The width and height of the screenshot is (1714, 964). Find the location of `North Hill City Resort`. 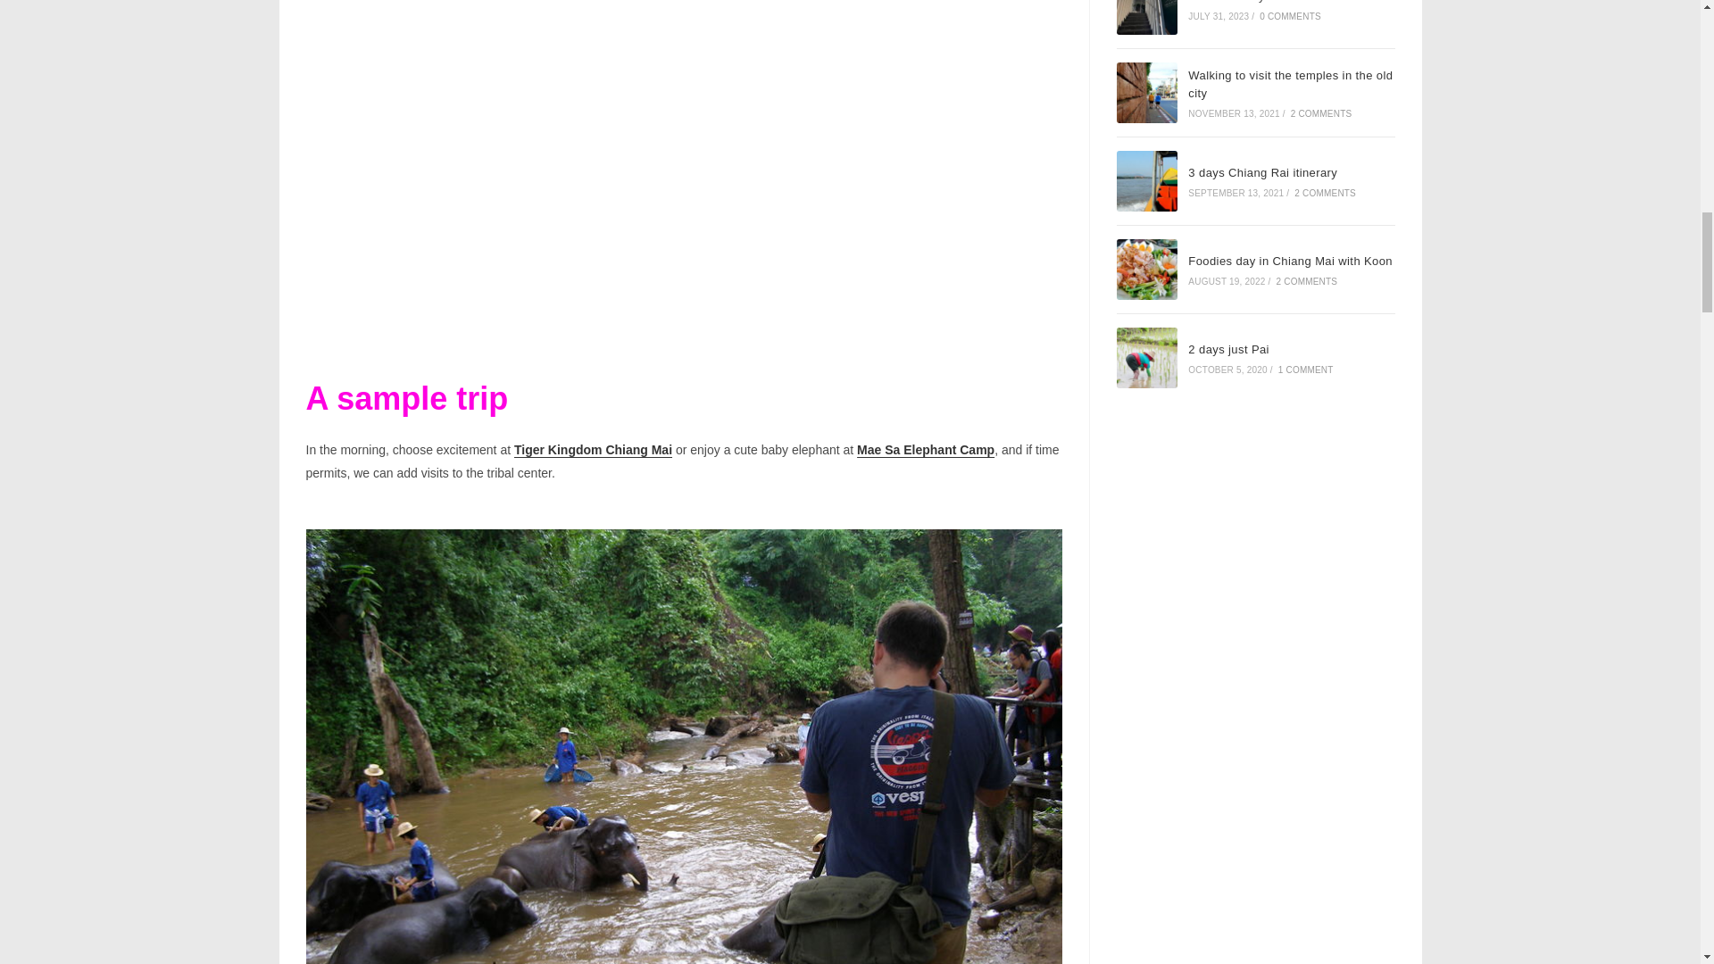

North Hill City Resort is located at coordinates (1147, 17).